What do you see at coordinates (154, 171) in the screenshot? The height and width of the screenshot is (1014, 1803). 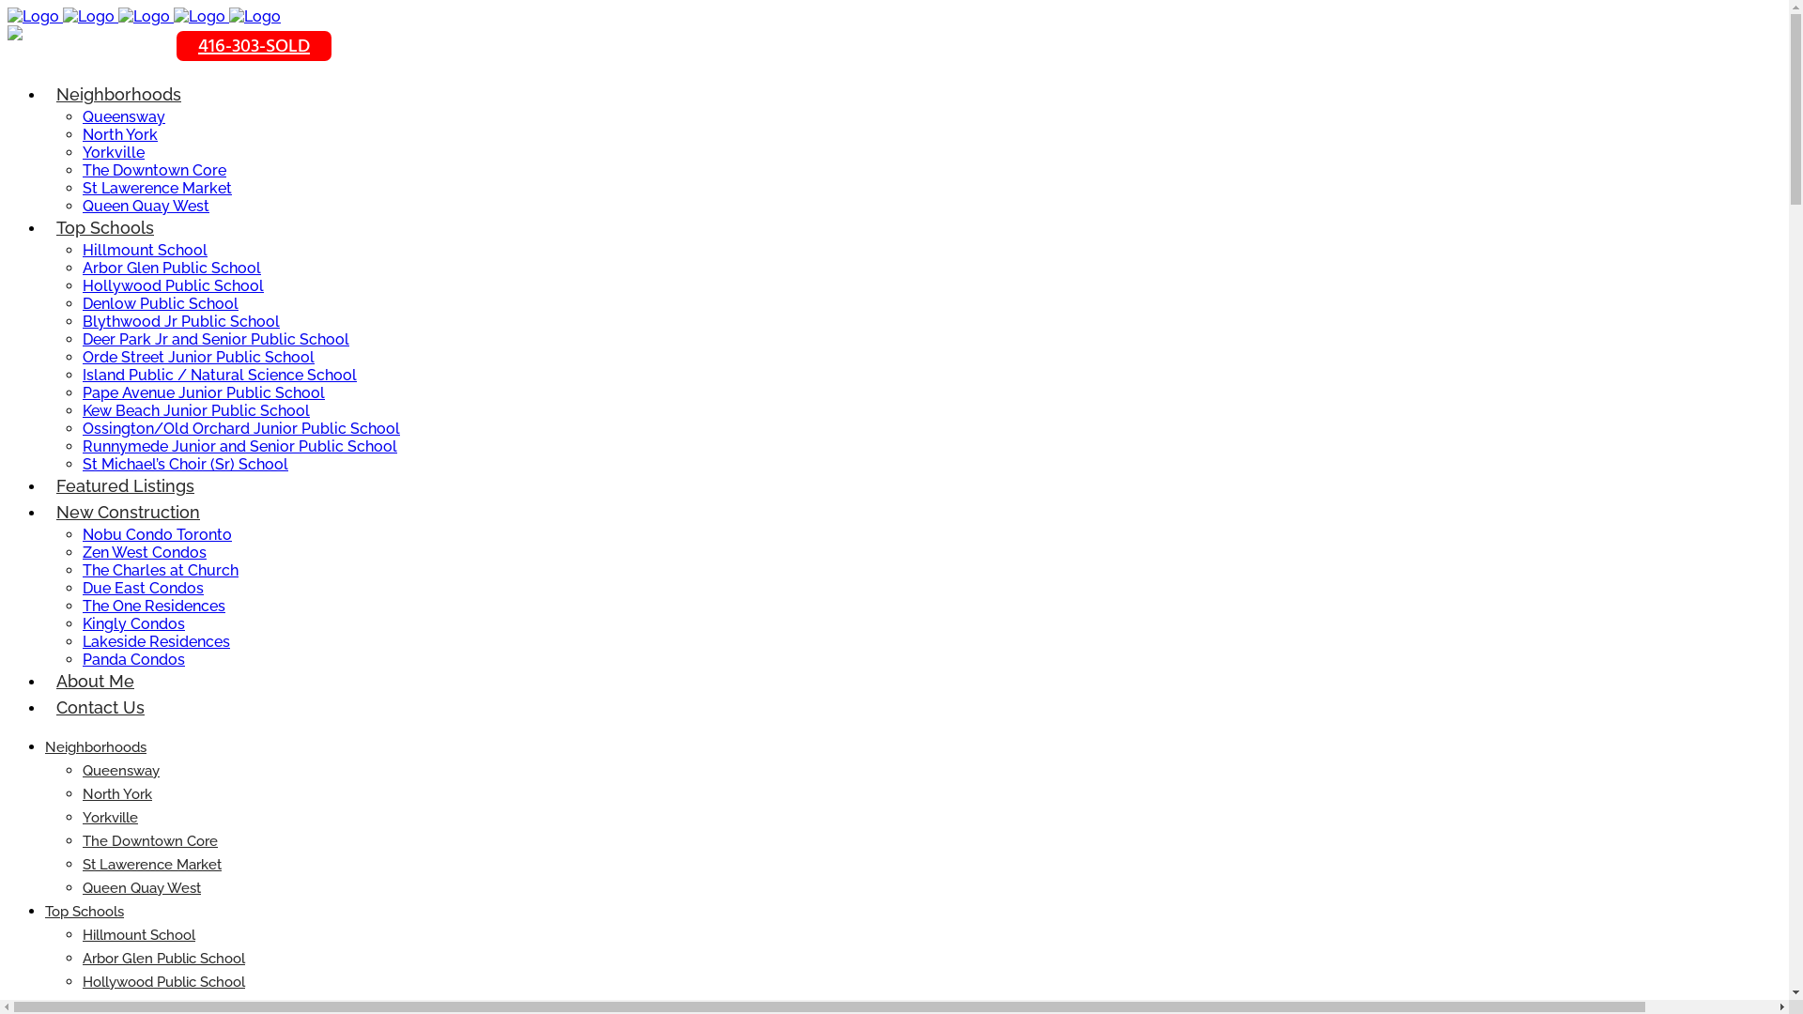 I see `The Downtown Core` at bounding box center [154, 171].